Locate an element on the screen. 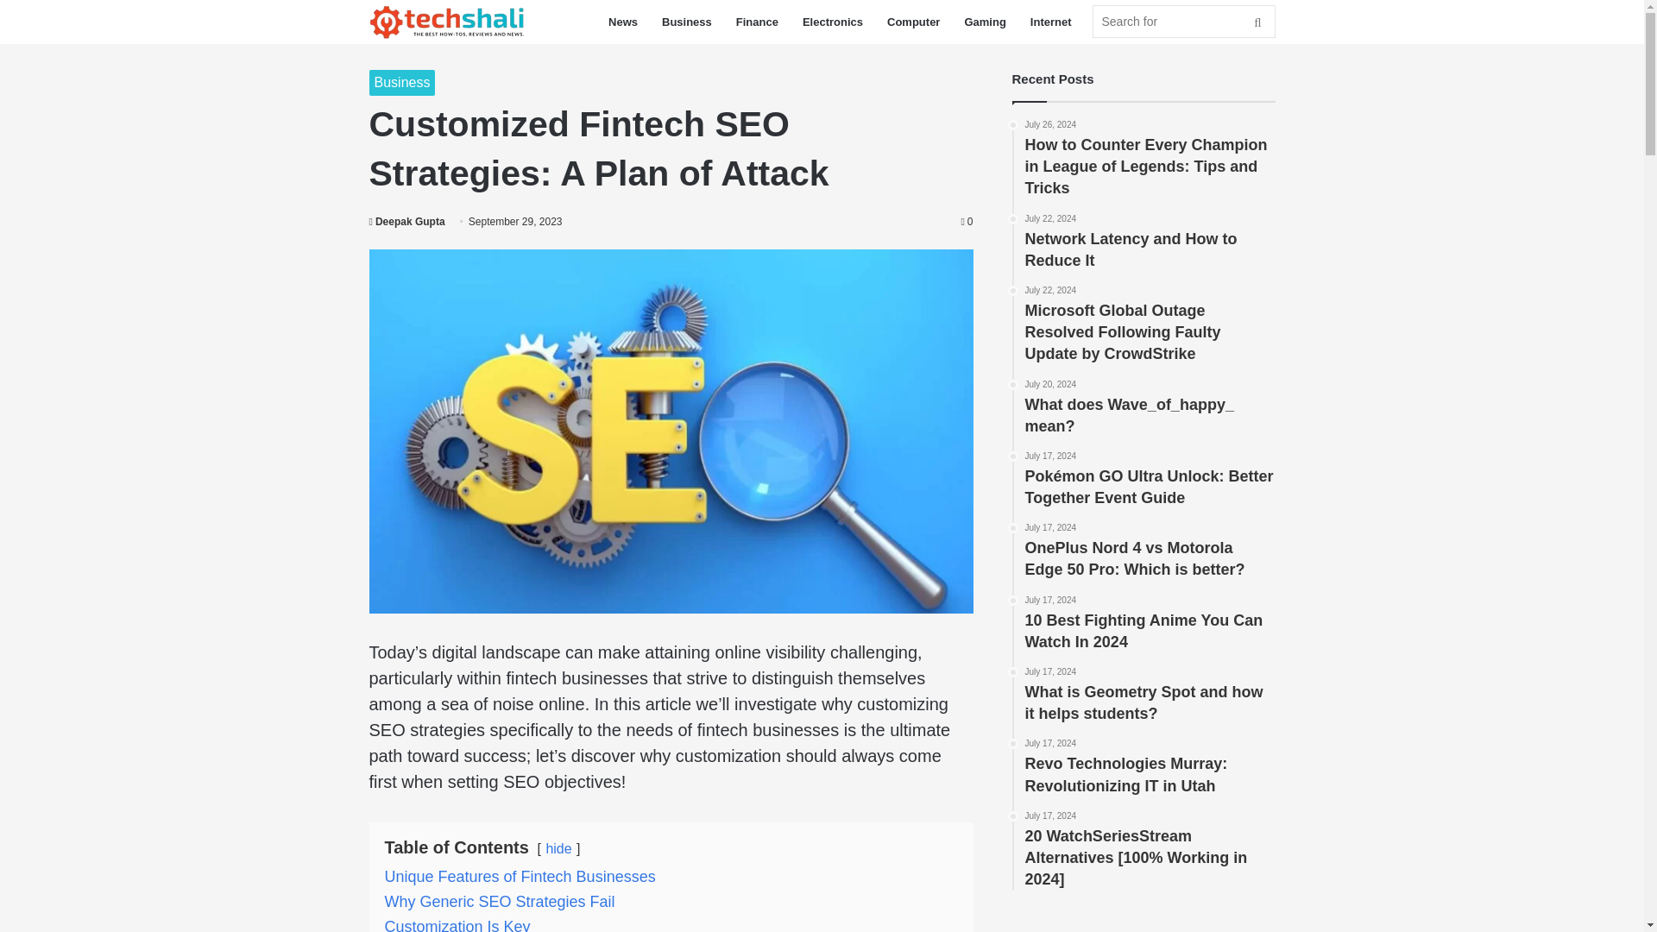  Computer is located at coordinates (913, 22).